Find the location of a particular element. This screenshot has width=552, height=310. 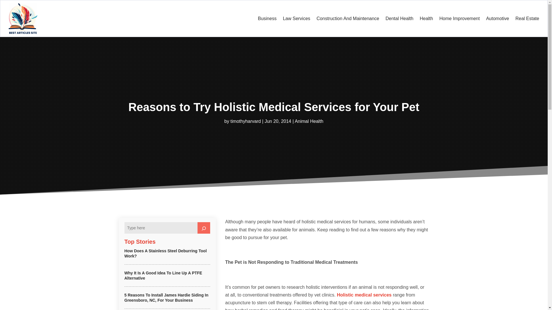

Construction And Maintenance is located at coordinates (348, 18).